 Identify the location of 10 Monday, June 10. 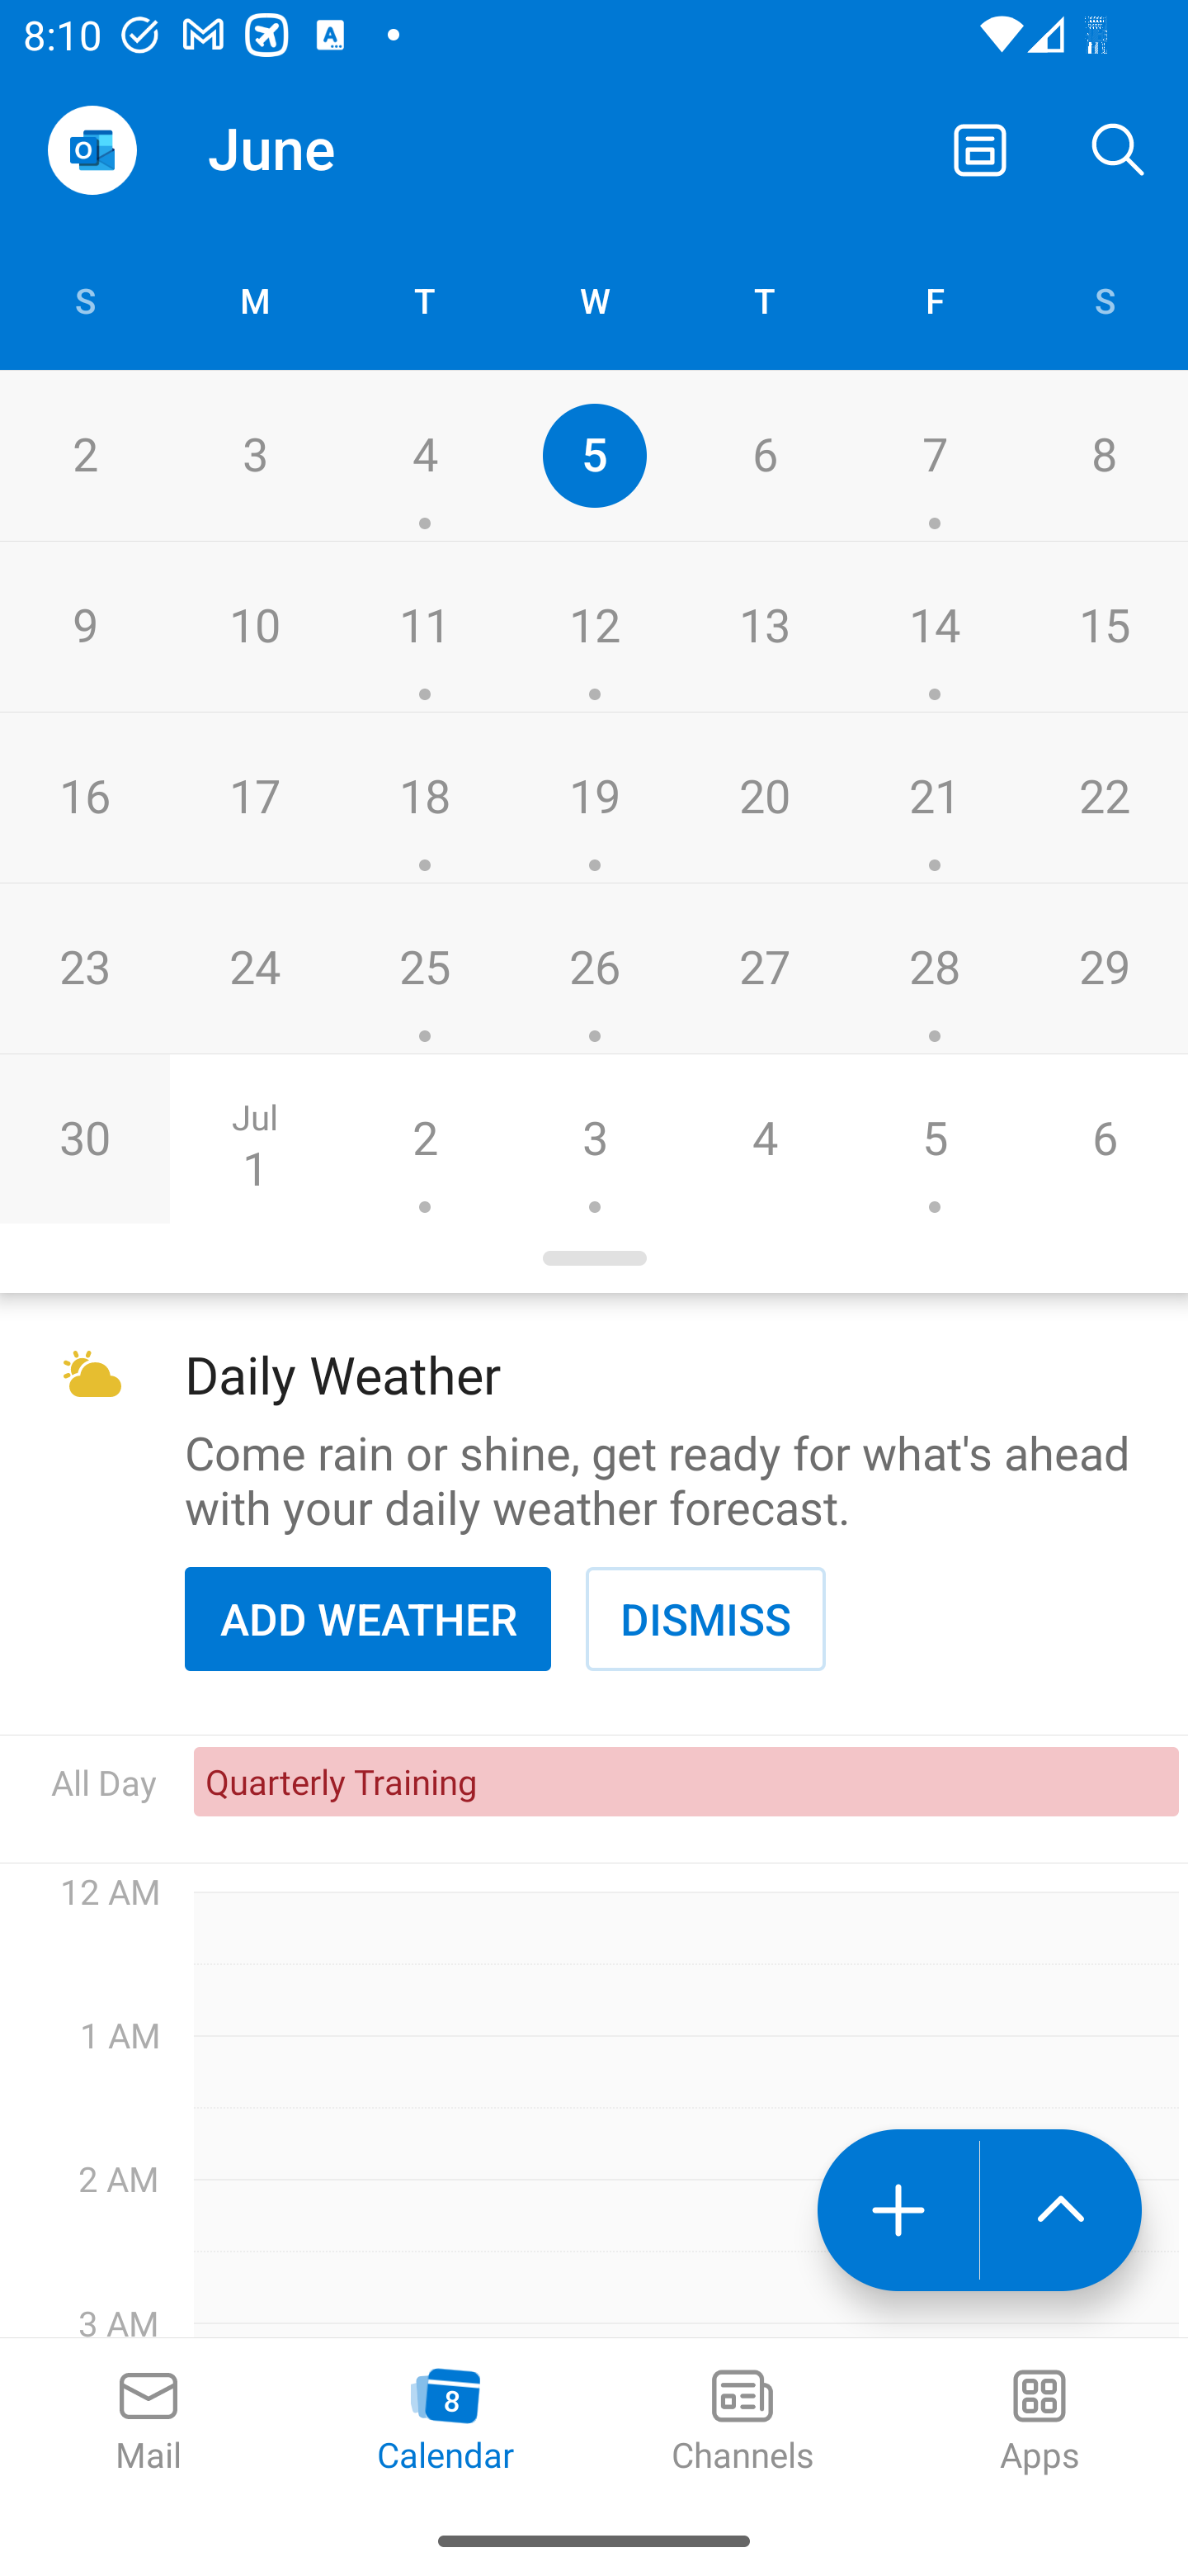
(254, 626).